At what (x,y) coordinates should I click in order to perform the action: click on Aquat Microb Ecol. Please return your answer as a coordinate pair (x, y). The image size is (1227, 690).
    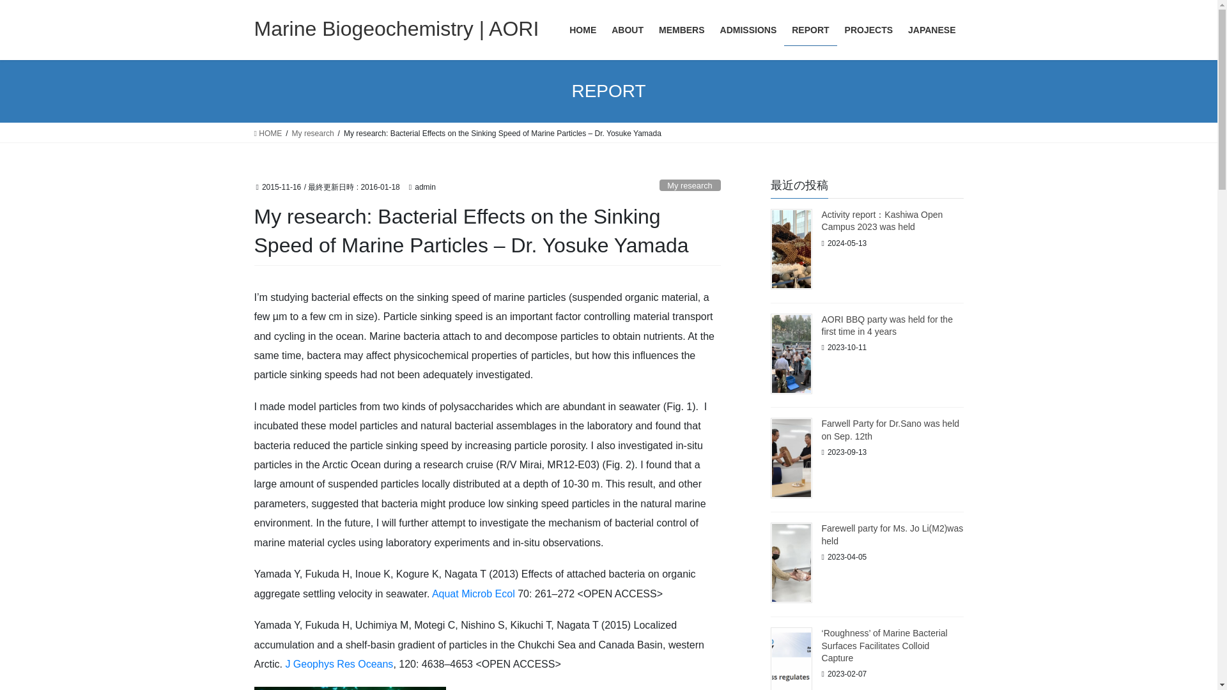
    Looking at the image, I should click on (474, 594).